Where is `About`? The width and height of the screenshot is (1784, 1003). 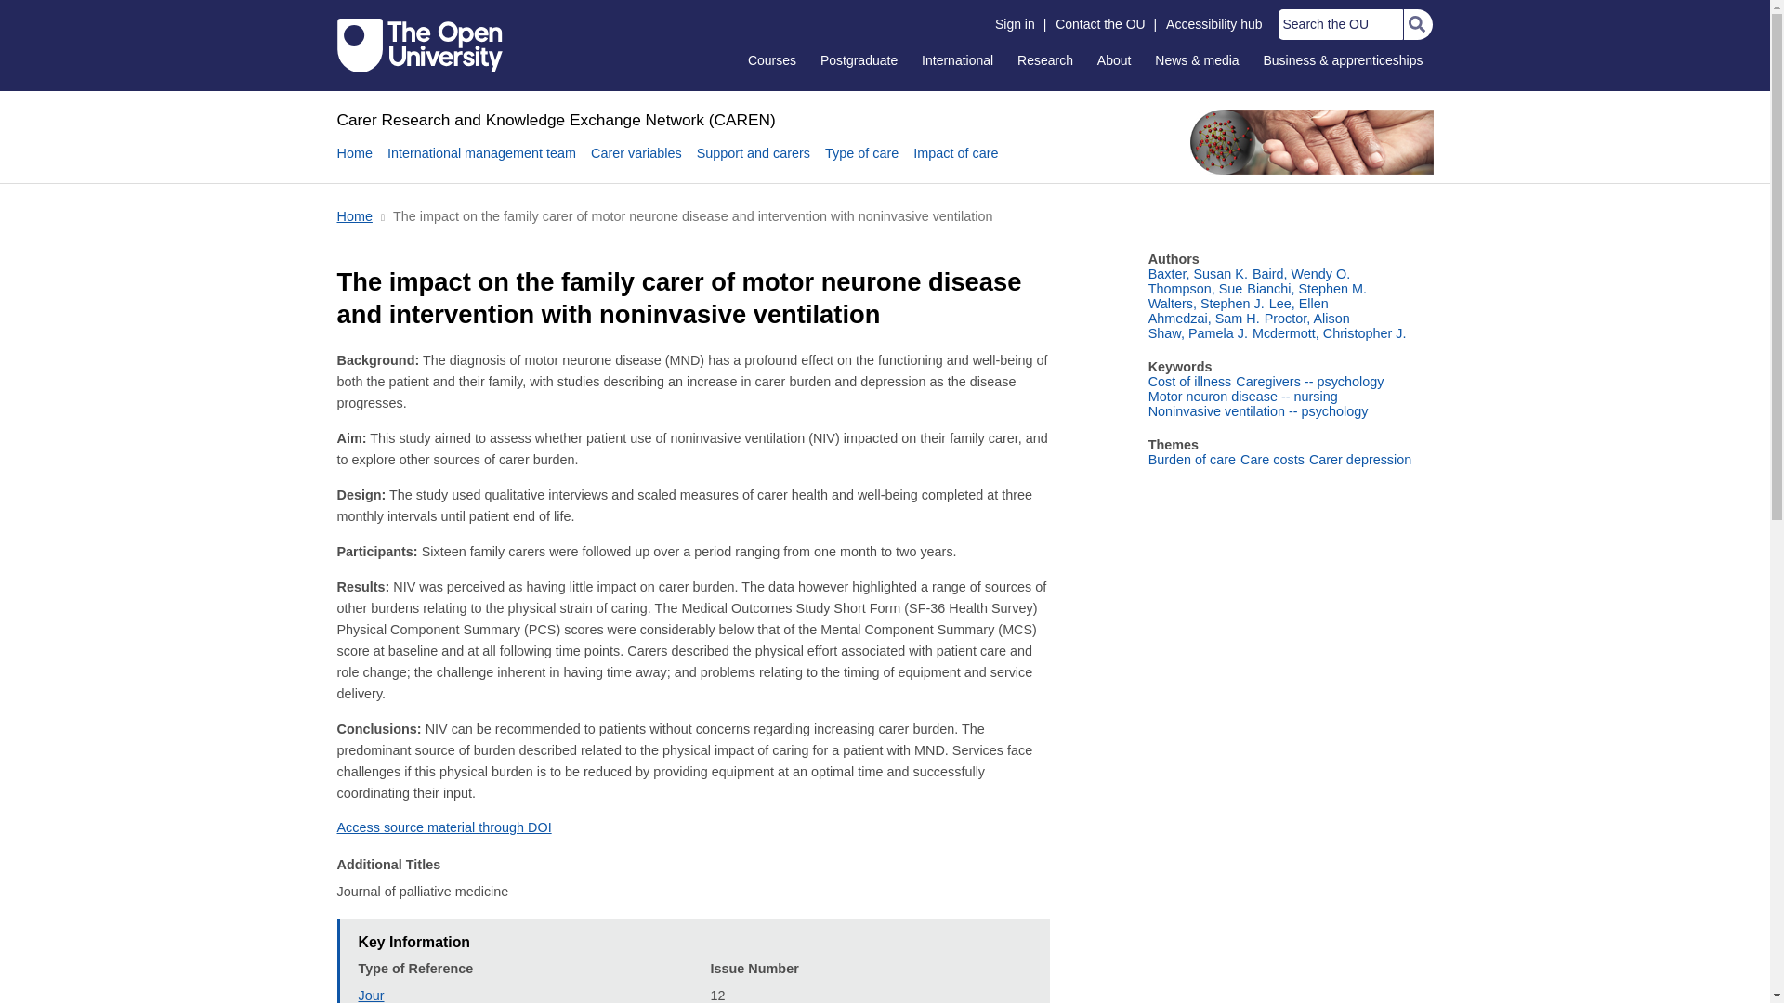 About is located at coordinates (1113, 59).